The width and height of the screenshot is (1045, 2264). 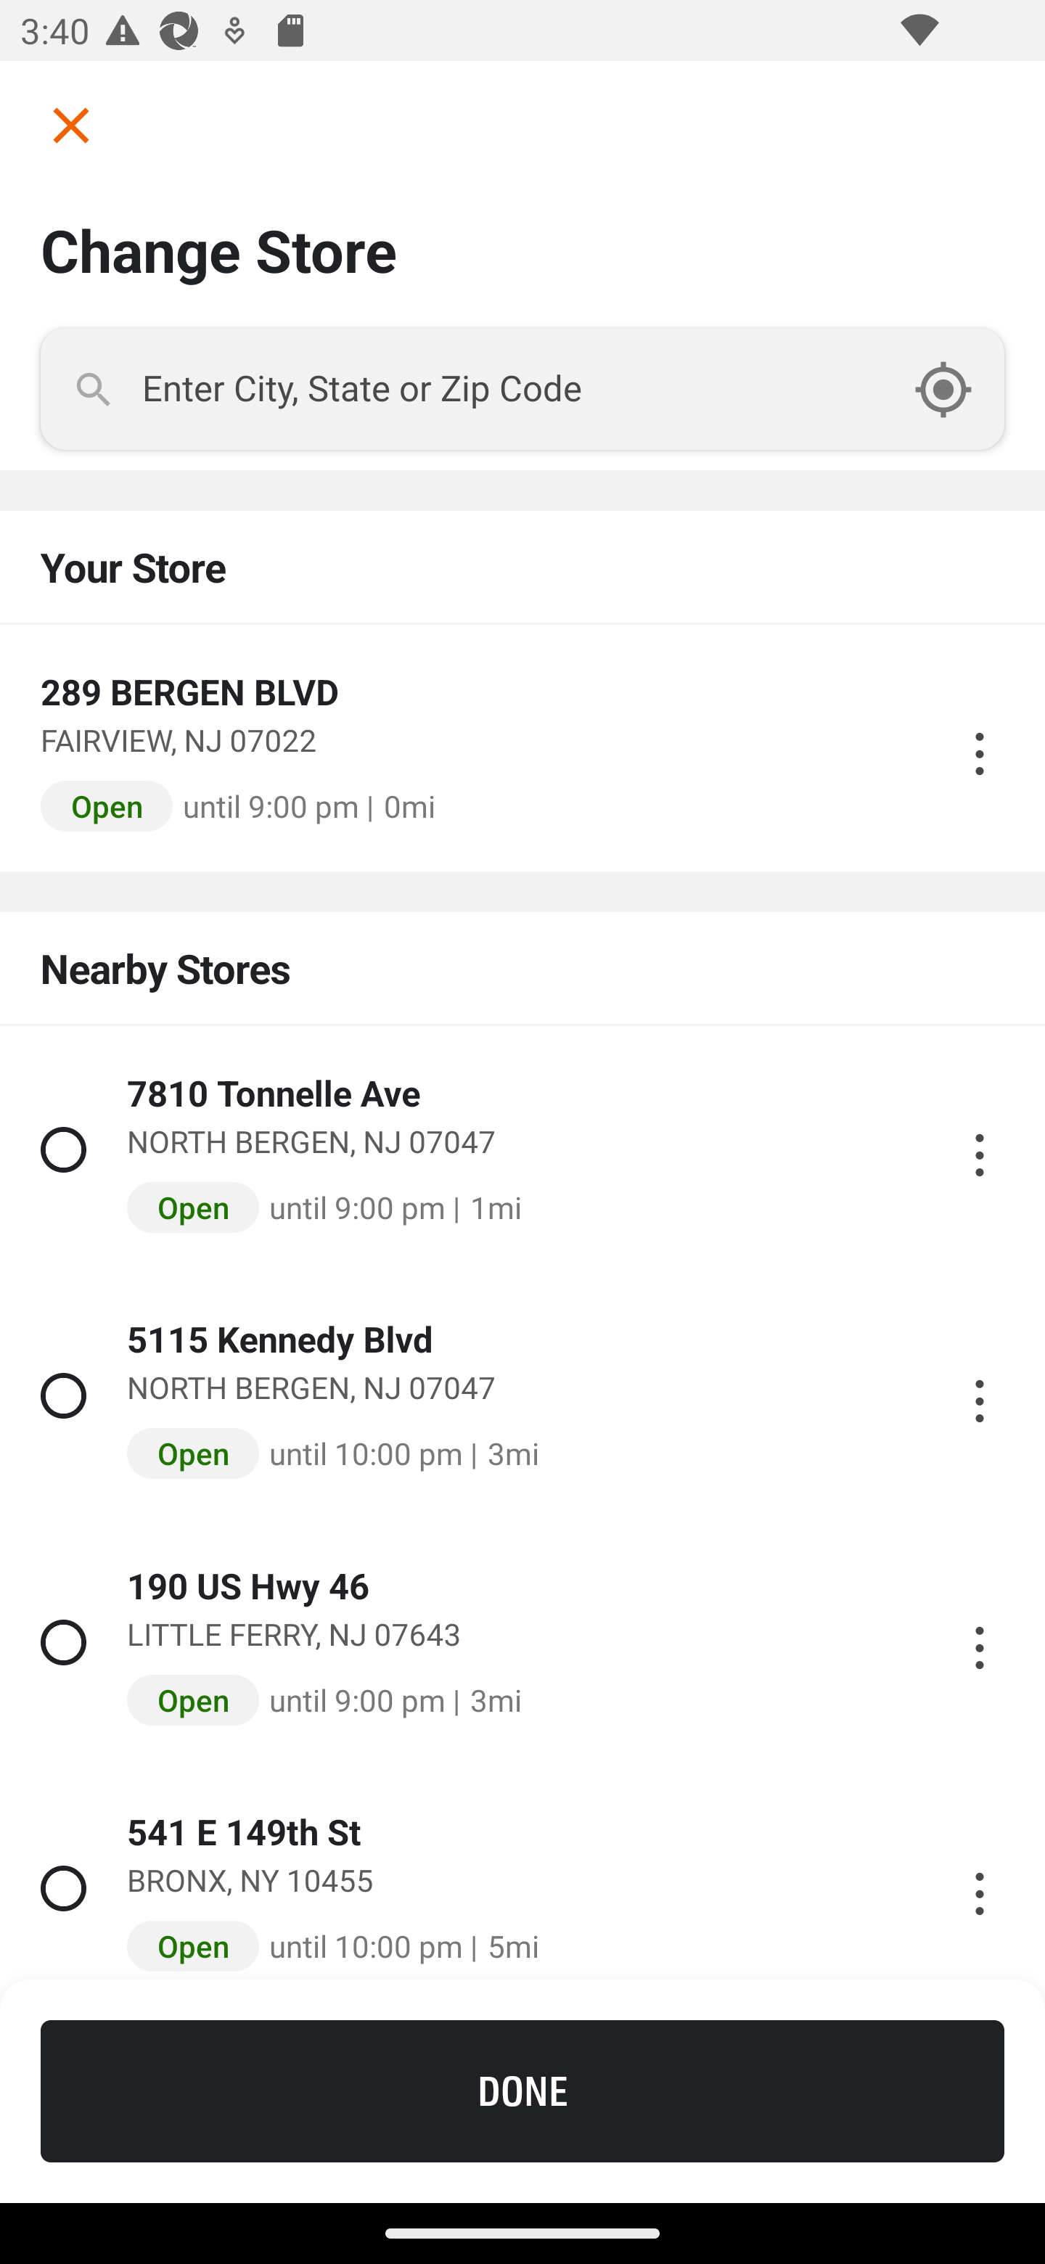 I want to click on more-actions-for-7810 Tonnelle Ave ︙, so click(x=979, y=1149).